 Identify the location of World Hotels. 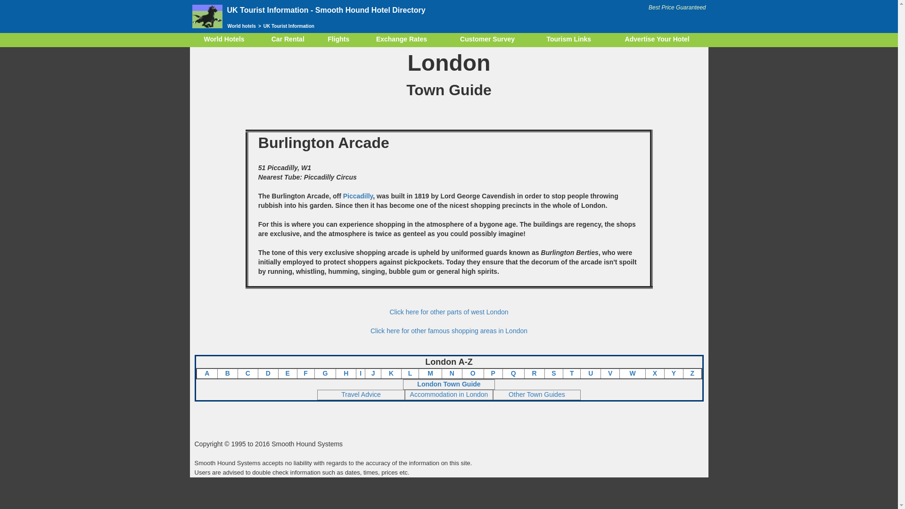
(223, 40).